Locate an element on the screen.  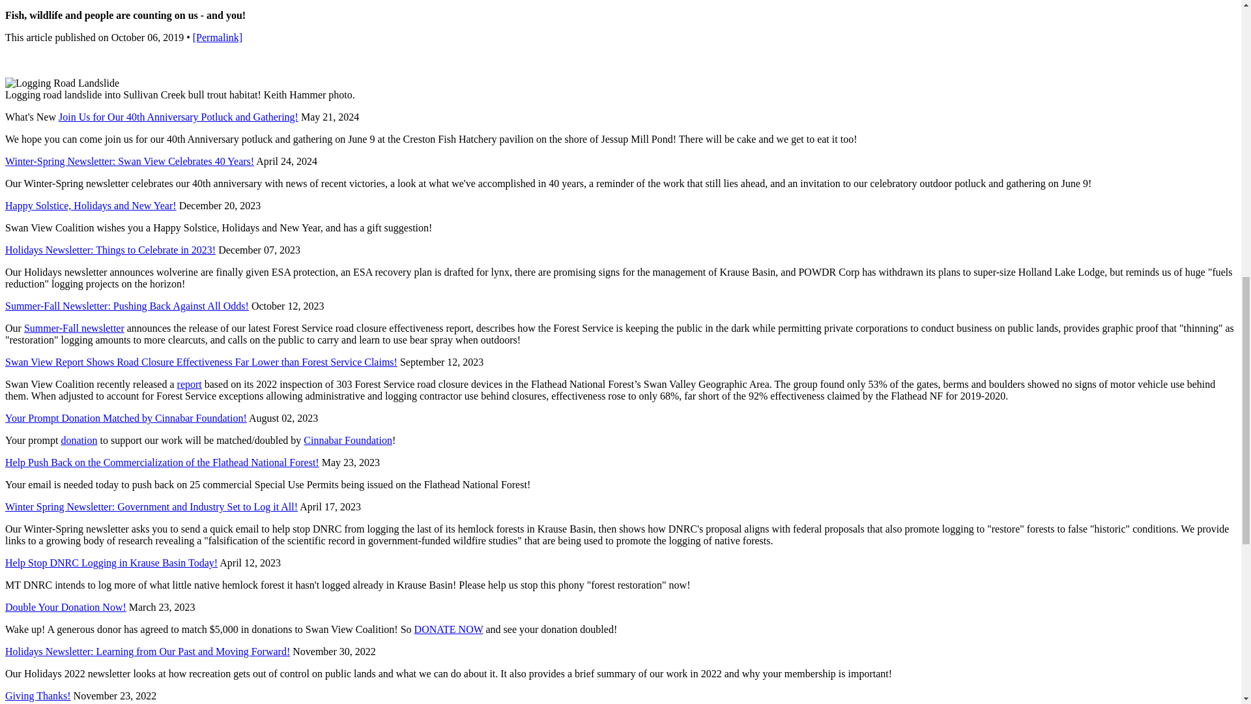
Join Us for Our 40th Anniversary Potluck and Gathering! is located at coordinates (179, 116).